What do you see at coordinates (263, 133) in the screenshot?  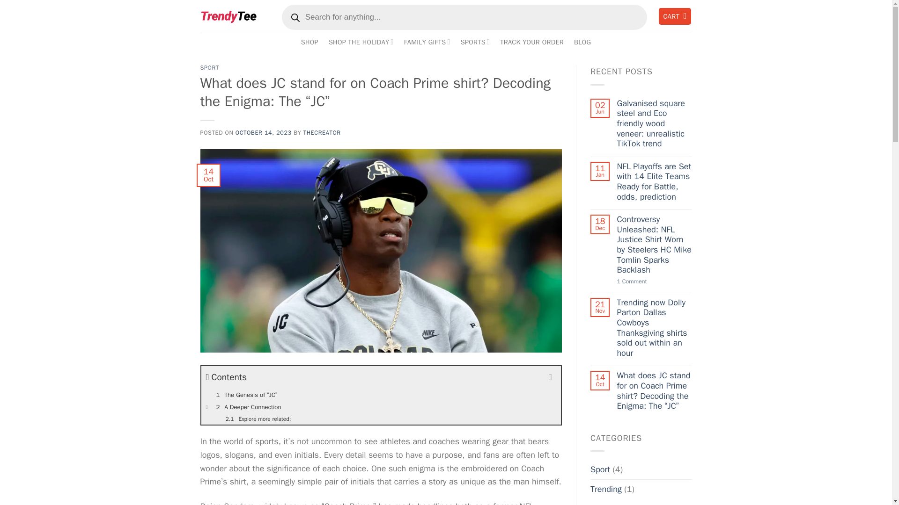 I see `OCTOBER 14, 2023` at bounding box center [263, 133].